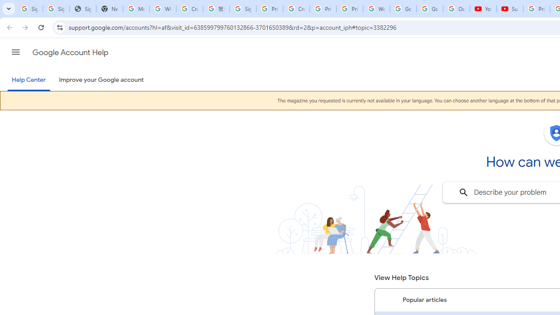 The width and height of the screenshot is (560, 315). What do you see at coordinates (510, 9) in the screenshot?
I see `Subscriptions - YouTube` at bounding box center [510, 9].